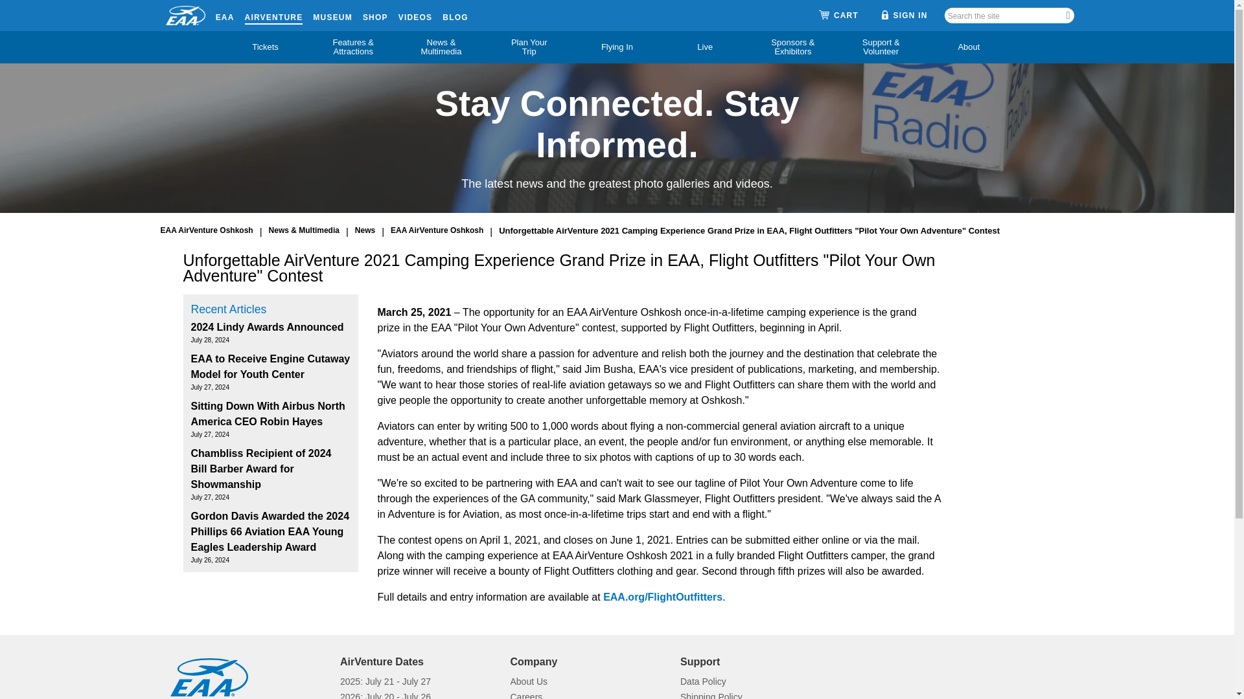 The width and height of the screenshot is (1244, 699). I want to click on BLOG, so click(455, 15).